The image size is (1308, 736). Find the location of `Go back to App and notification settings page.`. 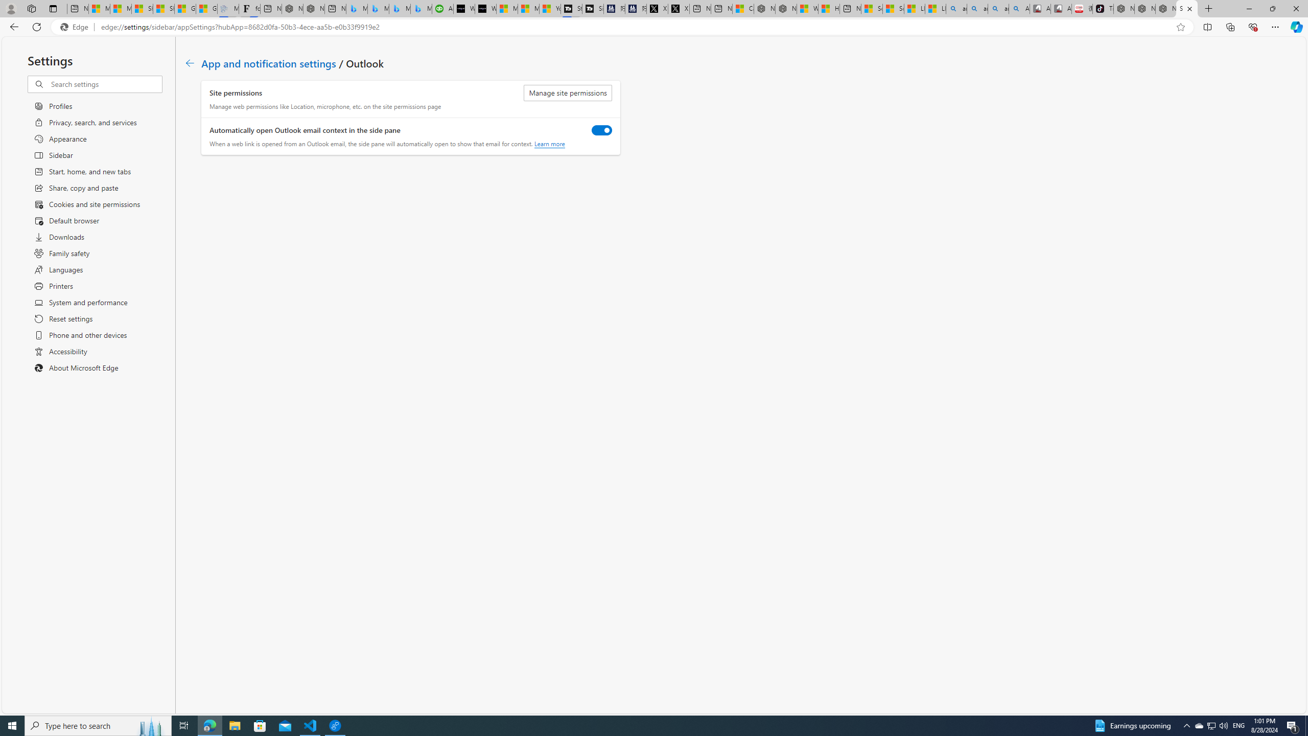

Go back to App and notification settings page. is located at coordinates (190, 63).